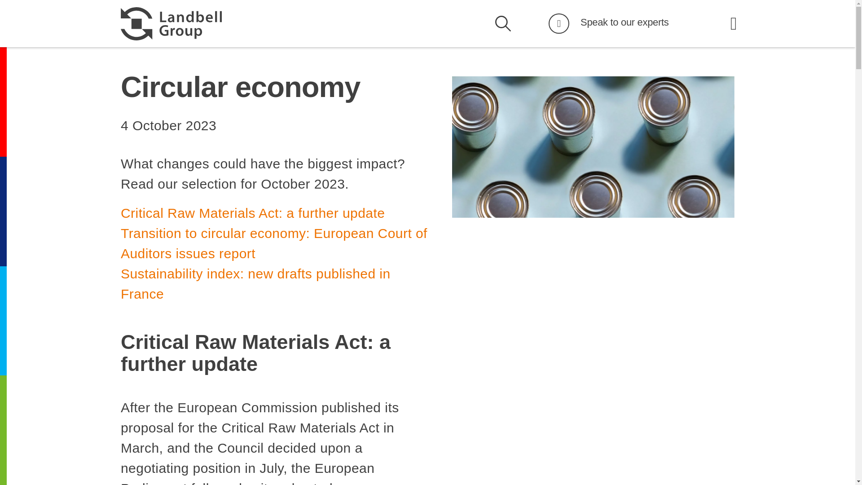 The image size is (862, 485). What do you see at coordinates (255, 284) in the screenshot?
I see `Sustainability index: new drafts published in France` at bounding box center [255, 284].